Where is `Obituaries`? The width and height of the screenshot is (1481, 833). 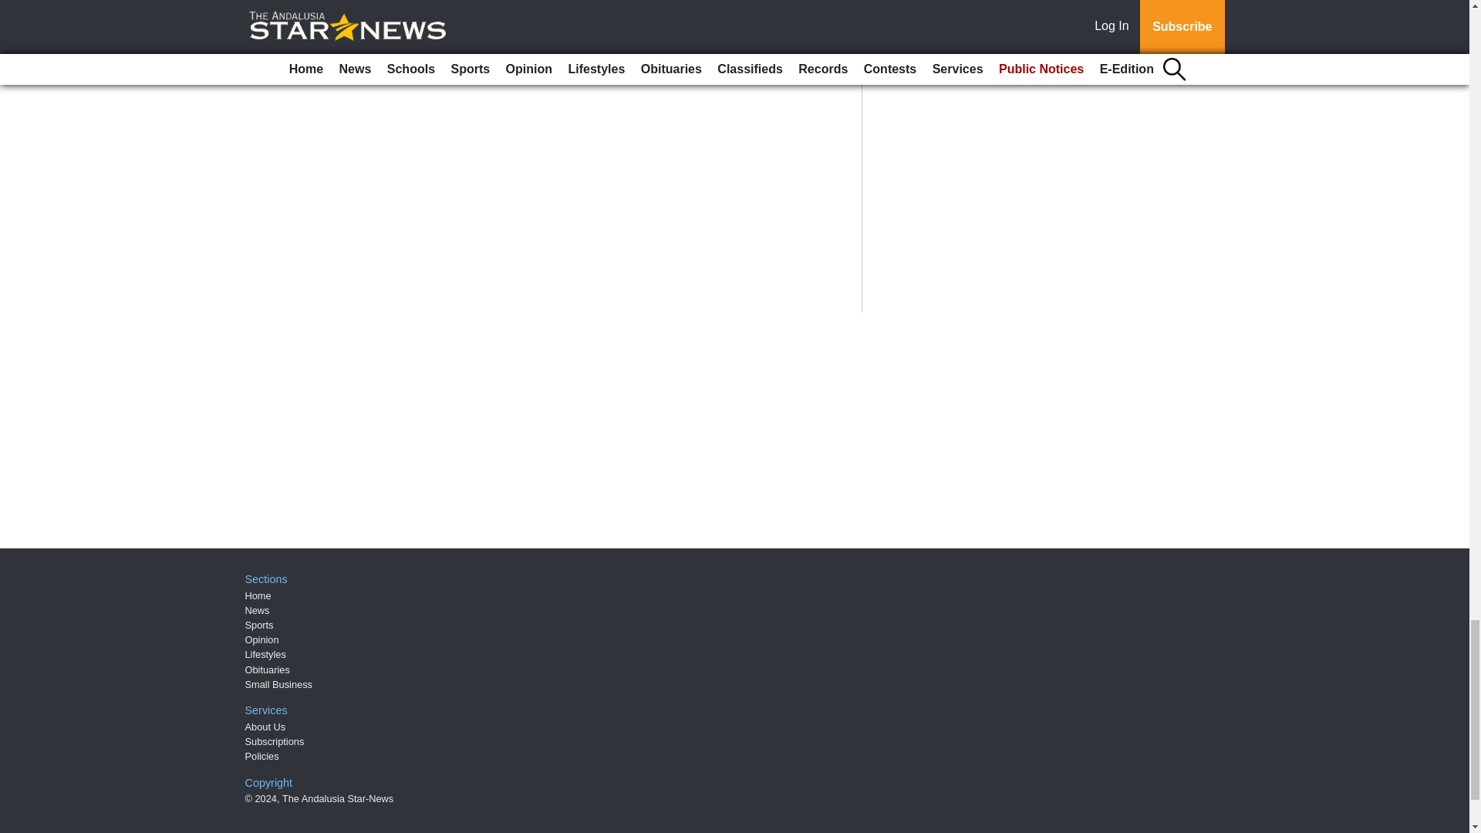
Obituaries is located at coordinates (268, 669).